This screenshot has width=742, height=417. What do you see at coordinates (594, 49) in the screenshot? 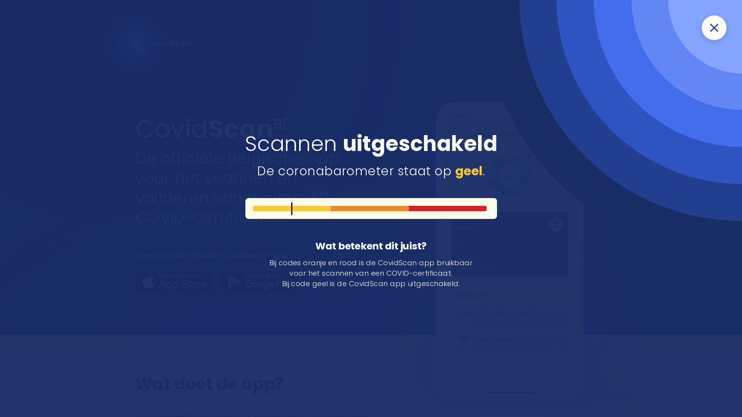
I see `DU` at bounding box center [594, 49].